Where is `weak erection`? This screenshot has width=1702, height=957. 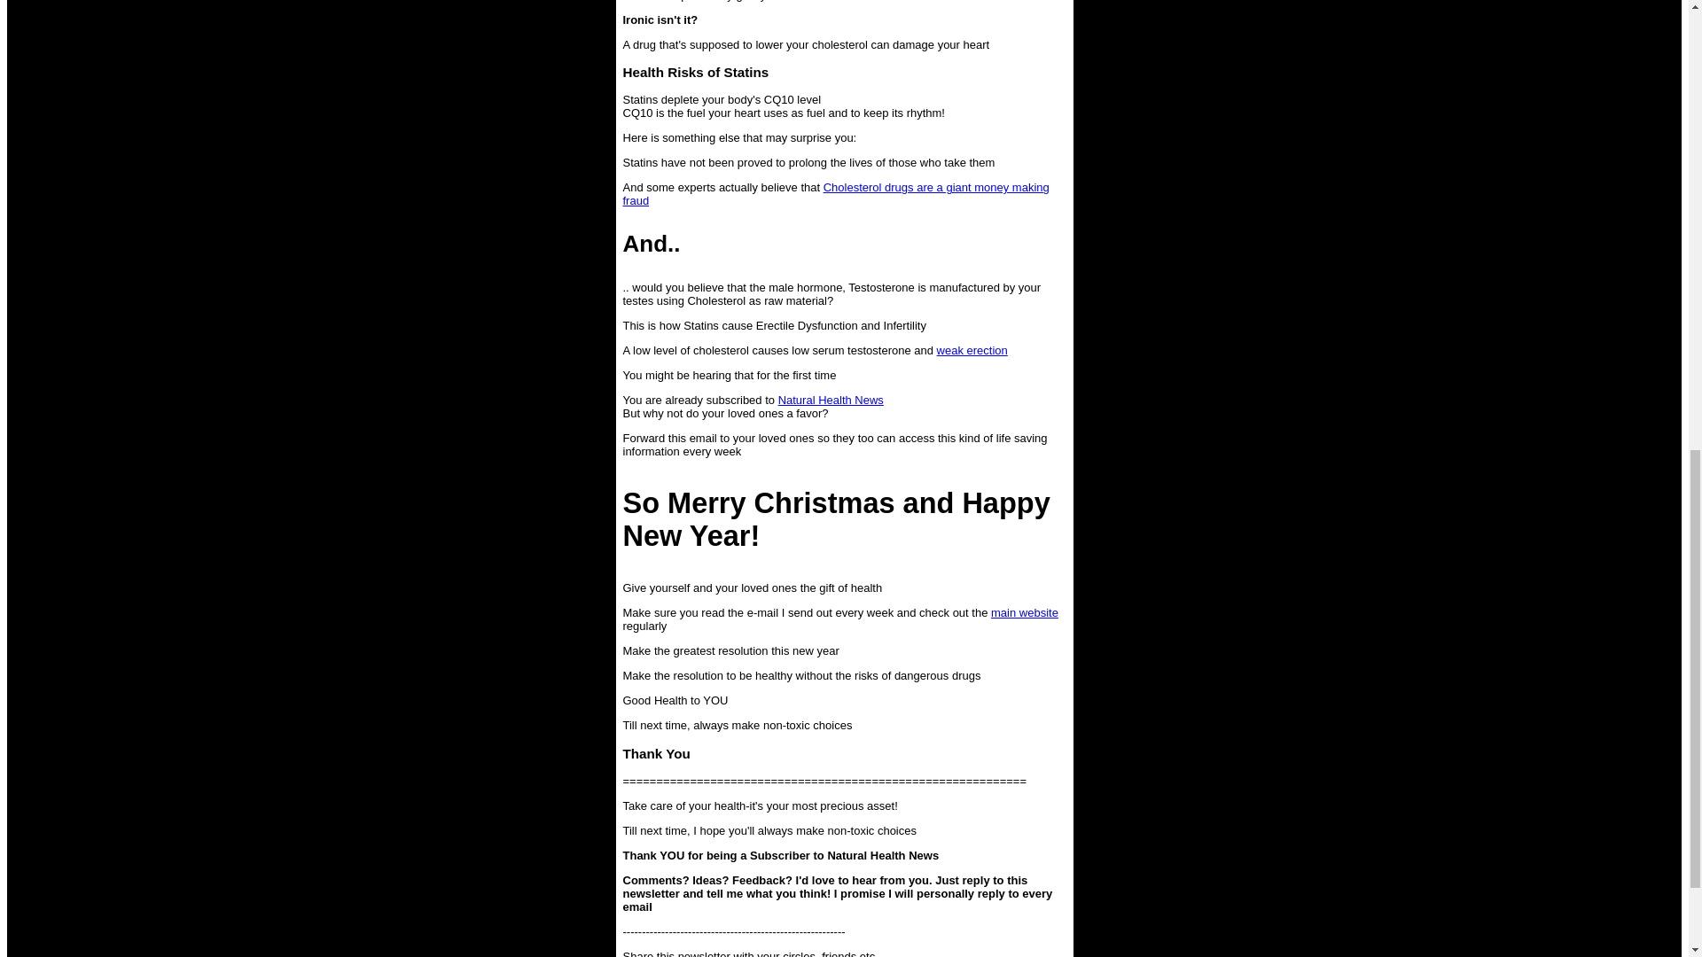 weak erection is located at coordinates (972, 349).